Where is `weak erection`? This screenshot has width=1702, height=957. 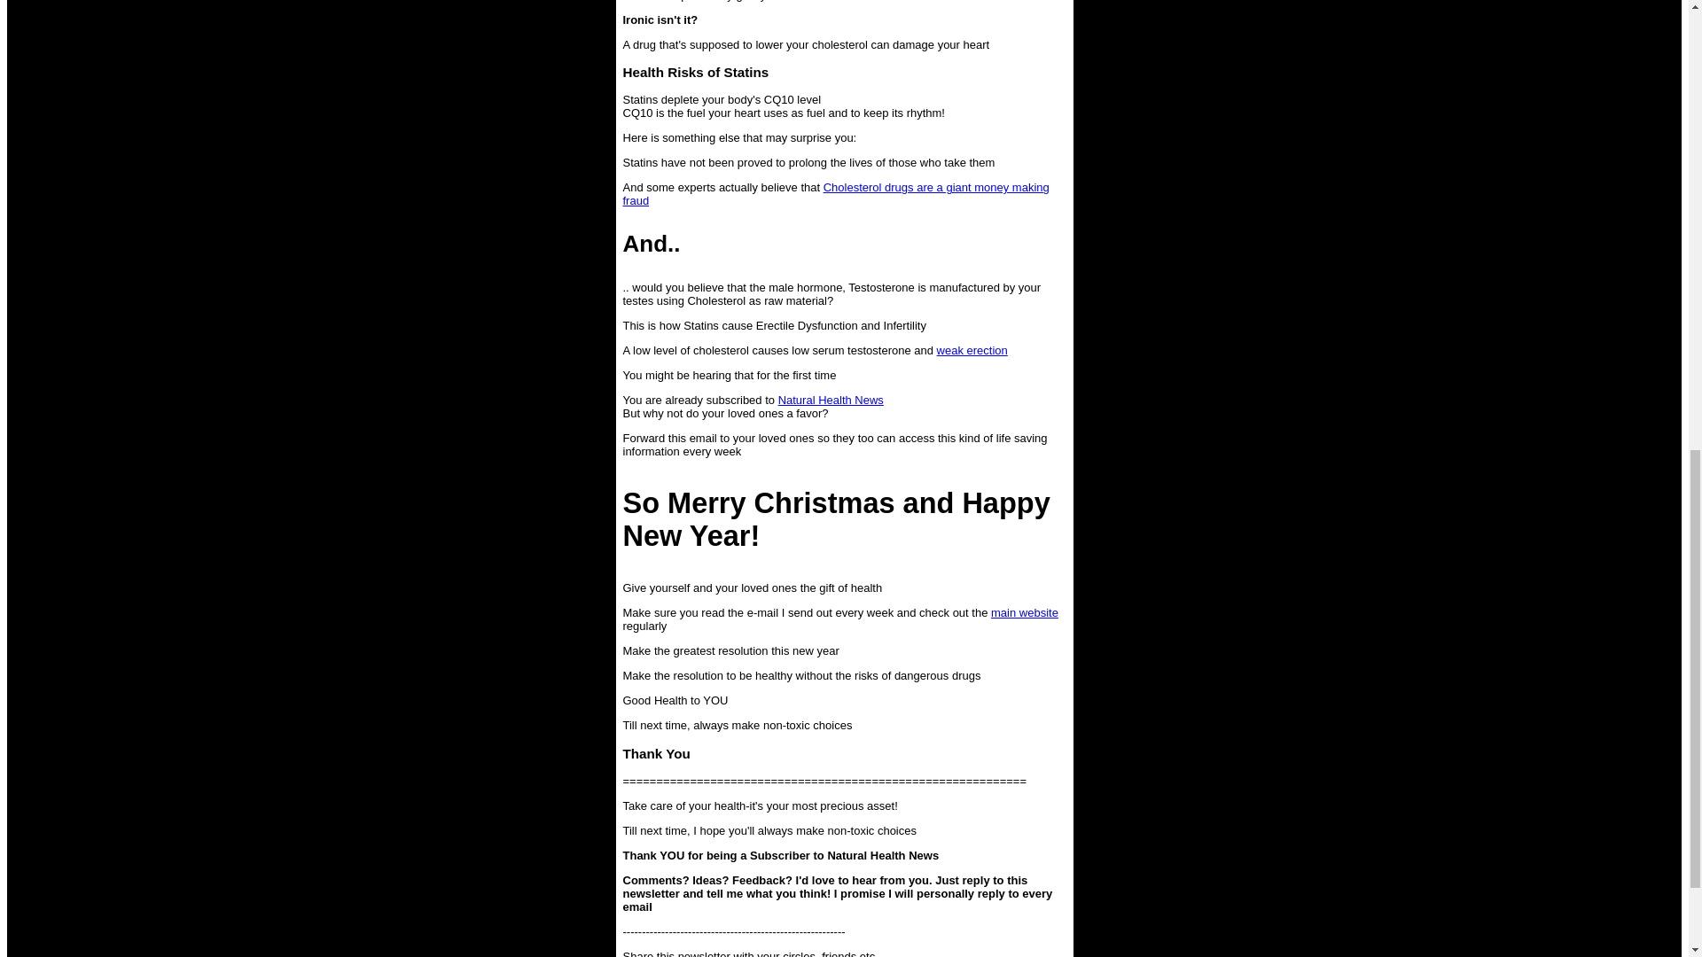 weak erection is located at coordinates (972, 349).